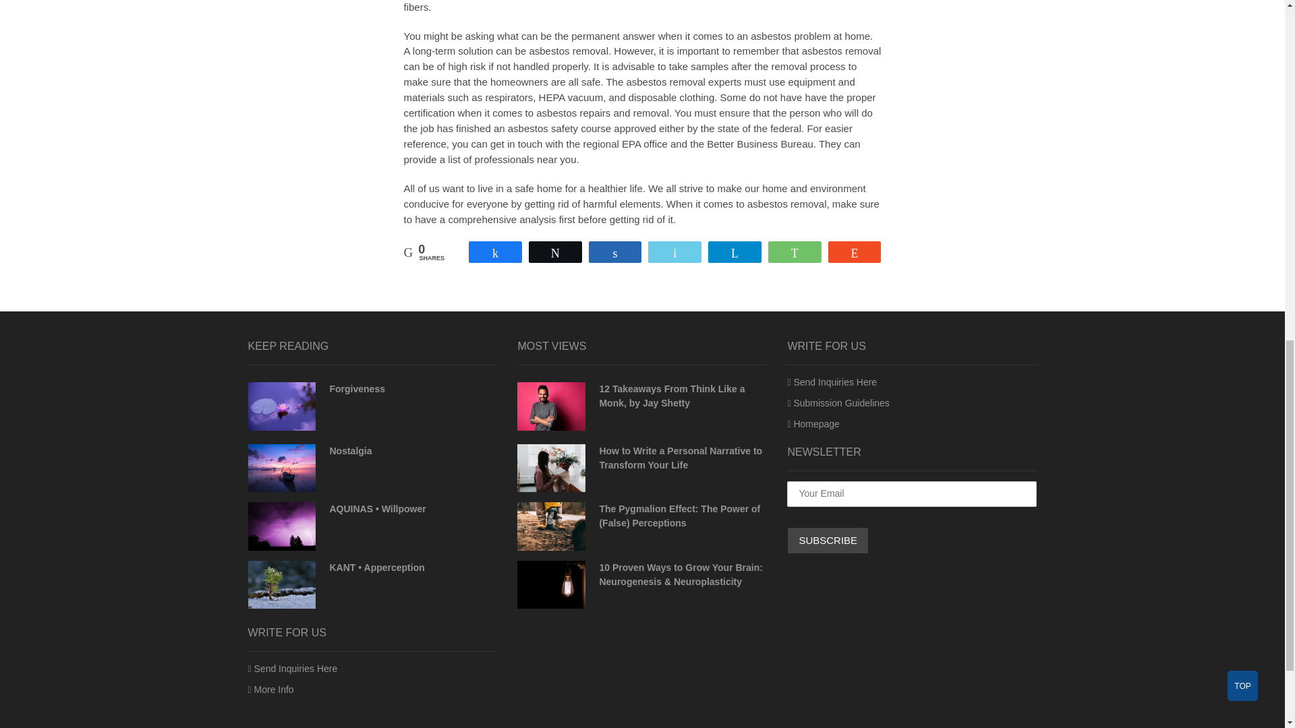 Image resolution: width=1295 pixels, height=728 pixels. What do you see at coordinates (350, 450) in the screenshot?
I see `Nostalgia` at bounding box center [350, 450].